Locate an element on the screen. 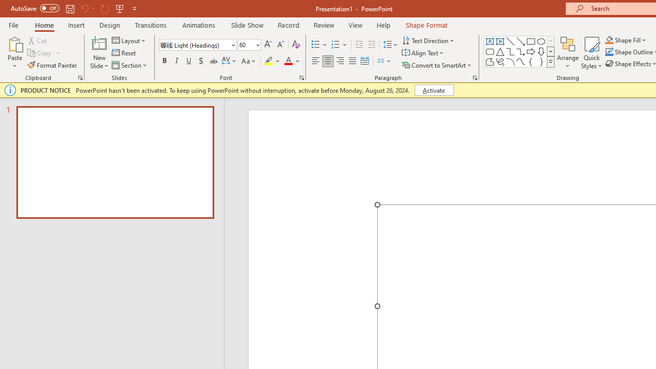 This screenshot has width=656, height=369. Align Left is located at coordinates (316, 61).